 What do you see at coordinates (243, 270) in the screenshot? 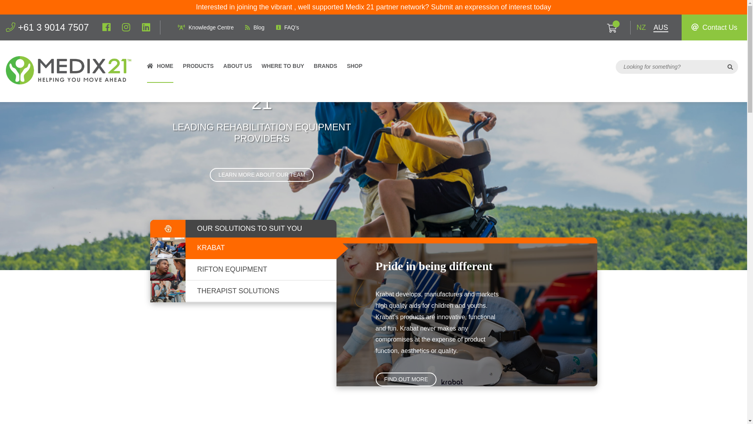
I see `RIFTON EQUIPMENT` at bounding box center [243, 270].